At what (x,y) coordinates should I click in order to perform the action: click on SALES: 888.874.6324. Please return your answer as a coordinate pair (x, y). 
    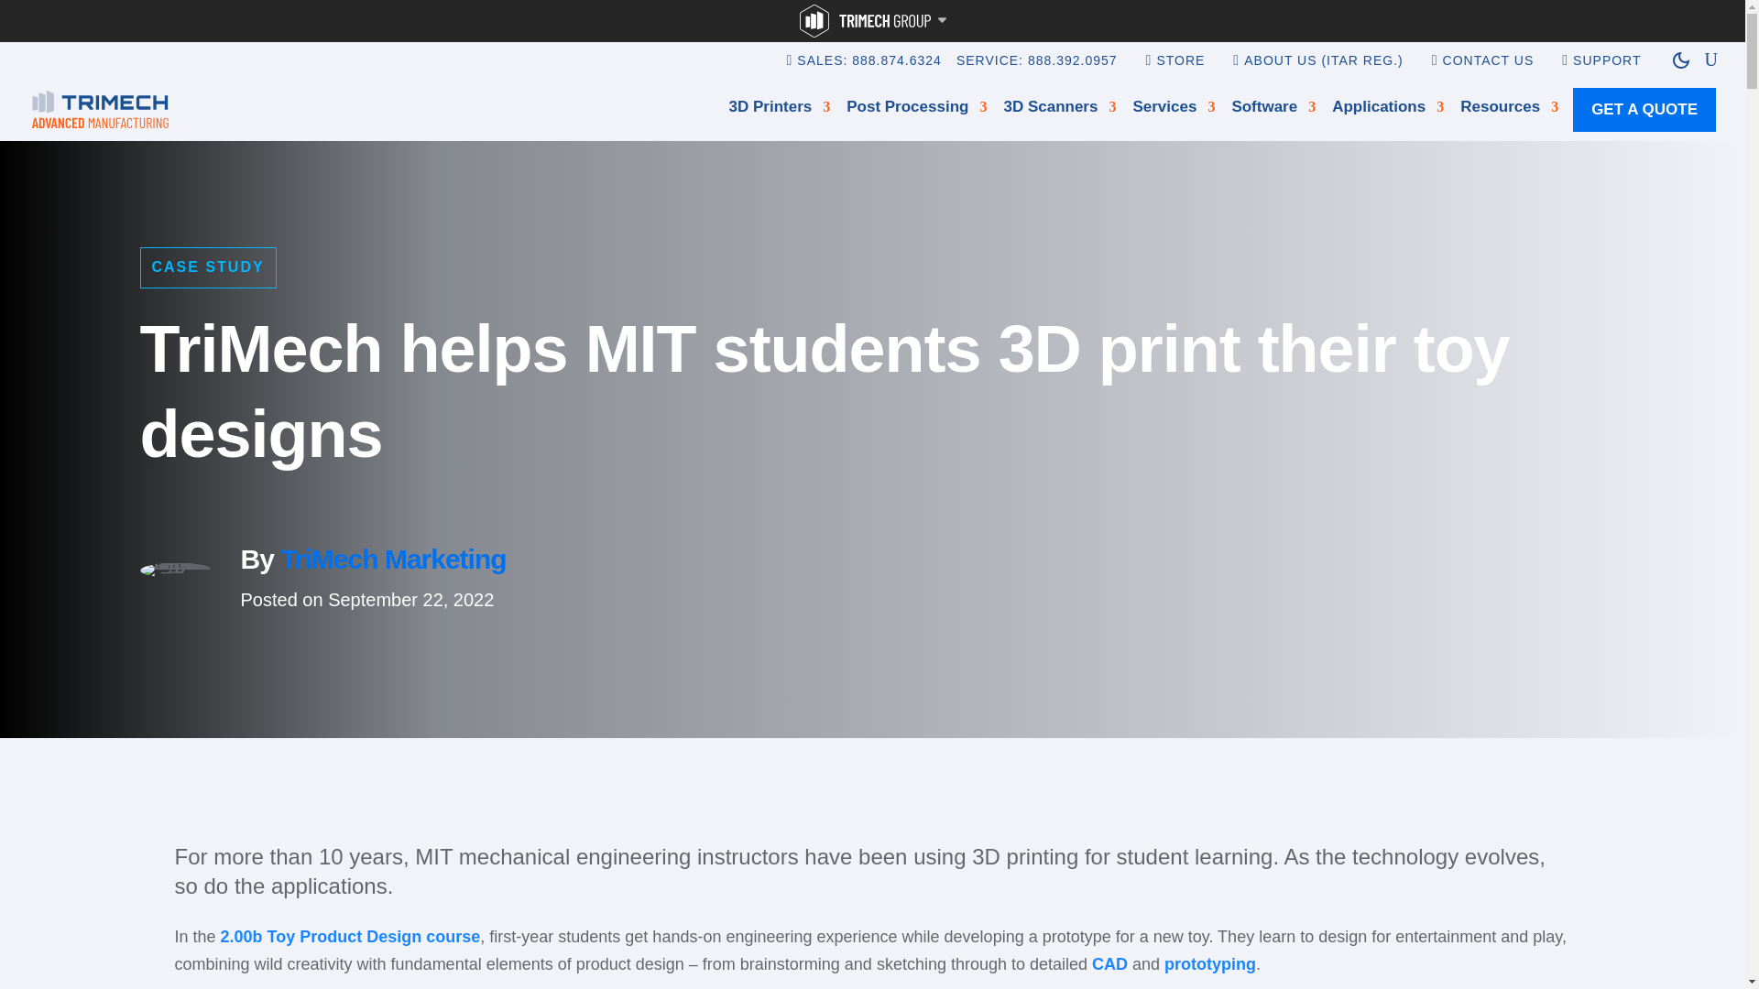
    Looking at the image, I should click on (869, 73).